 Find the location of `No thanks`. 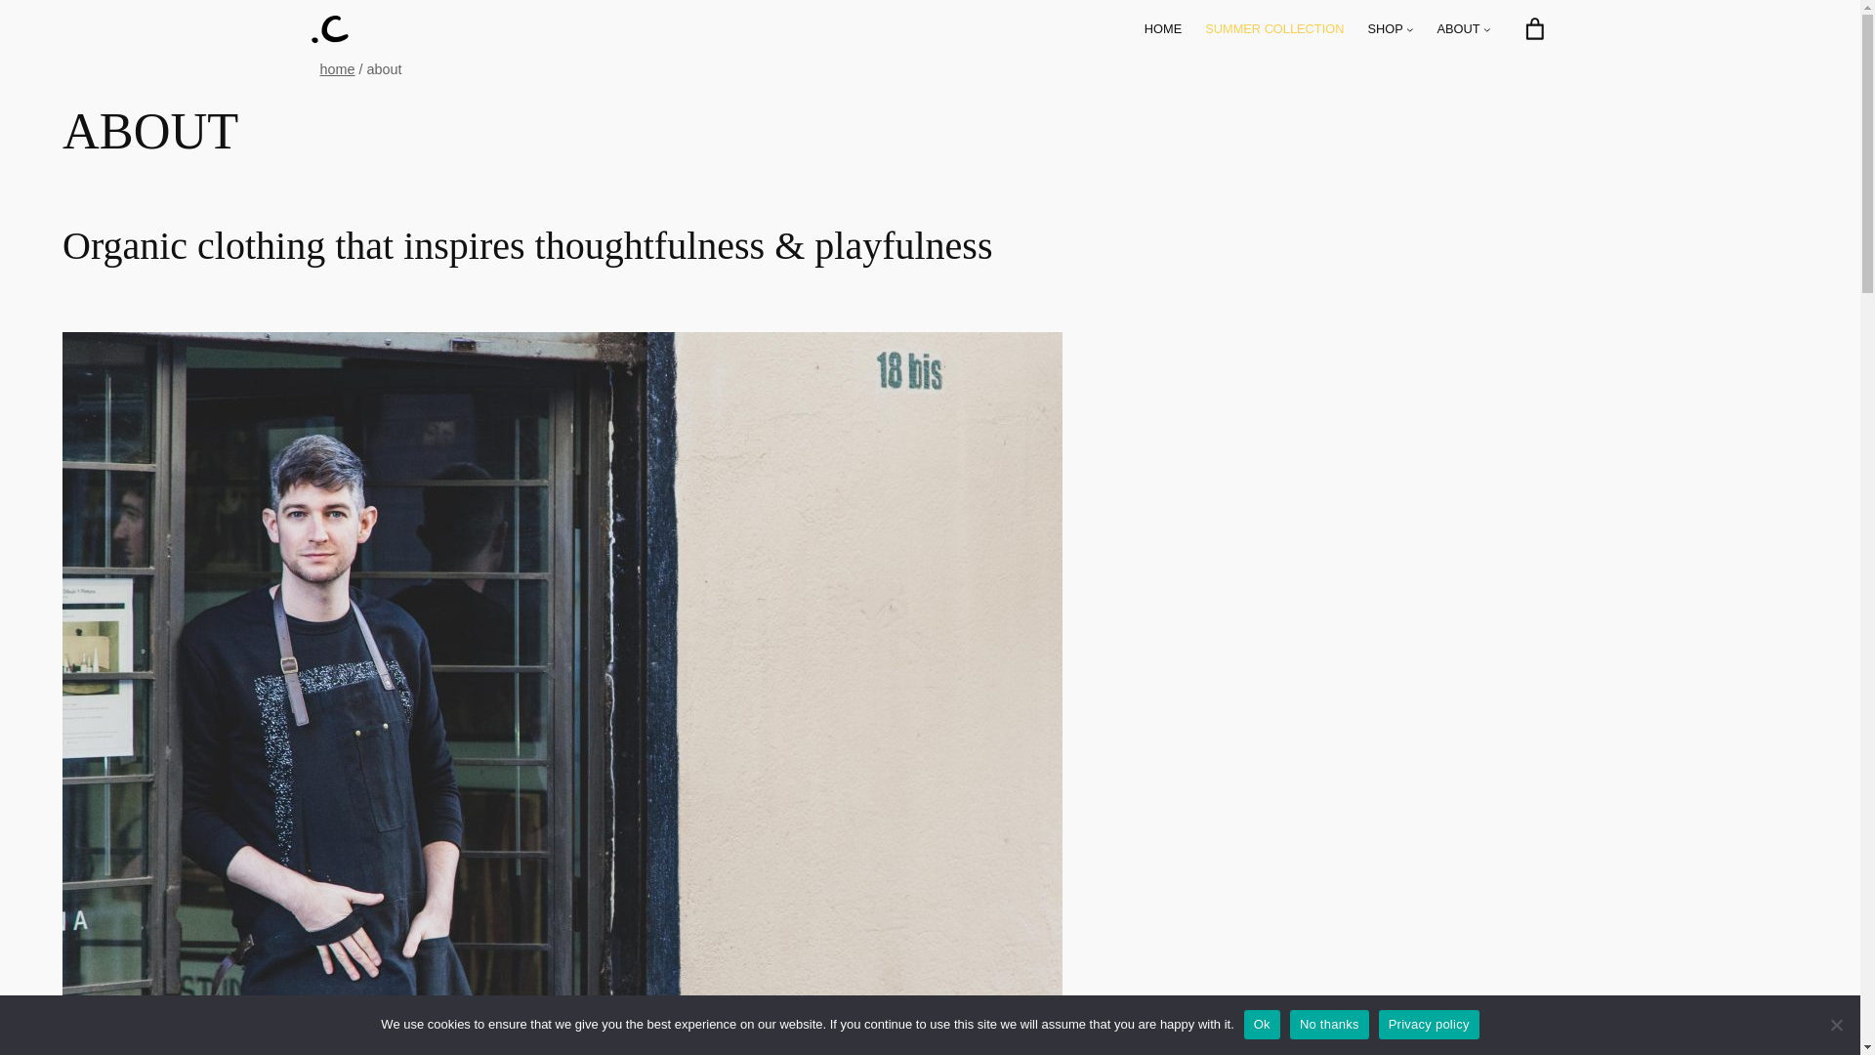

No thanks is located at coordinates (1328, 1024).